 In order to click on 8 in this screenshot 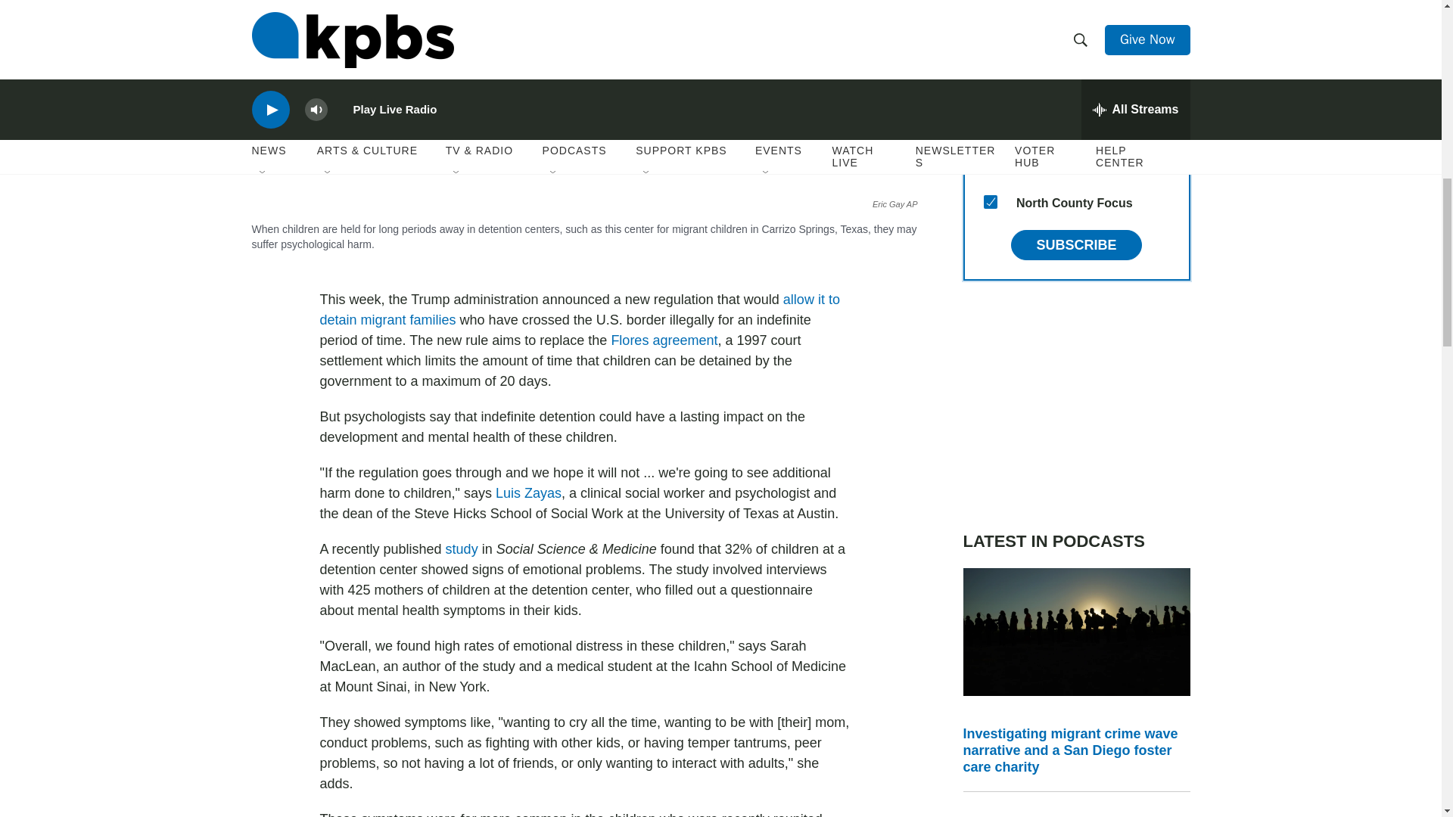, I will do `click(990, 165)`.